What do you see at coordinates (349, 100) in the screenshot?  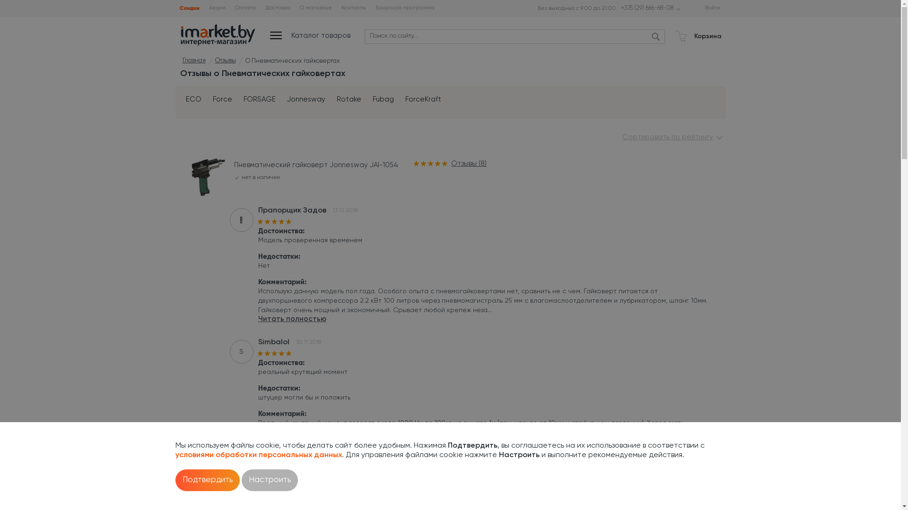 I see `Rotake` at bounding box center [349, 100].